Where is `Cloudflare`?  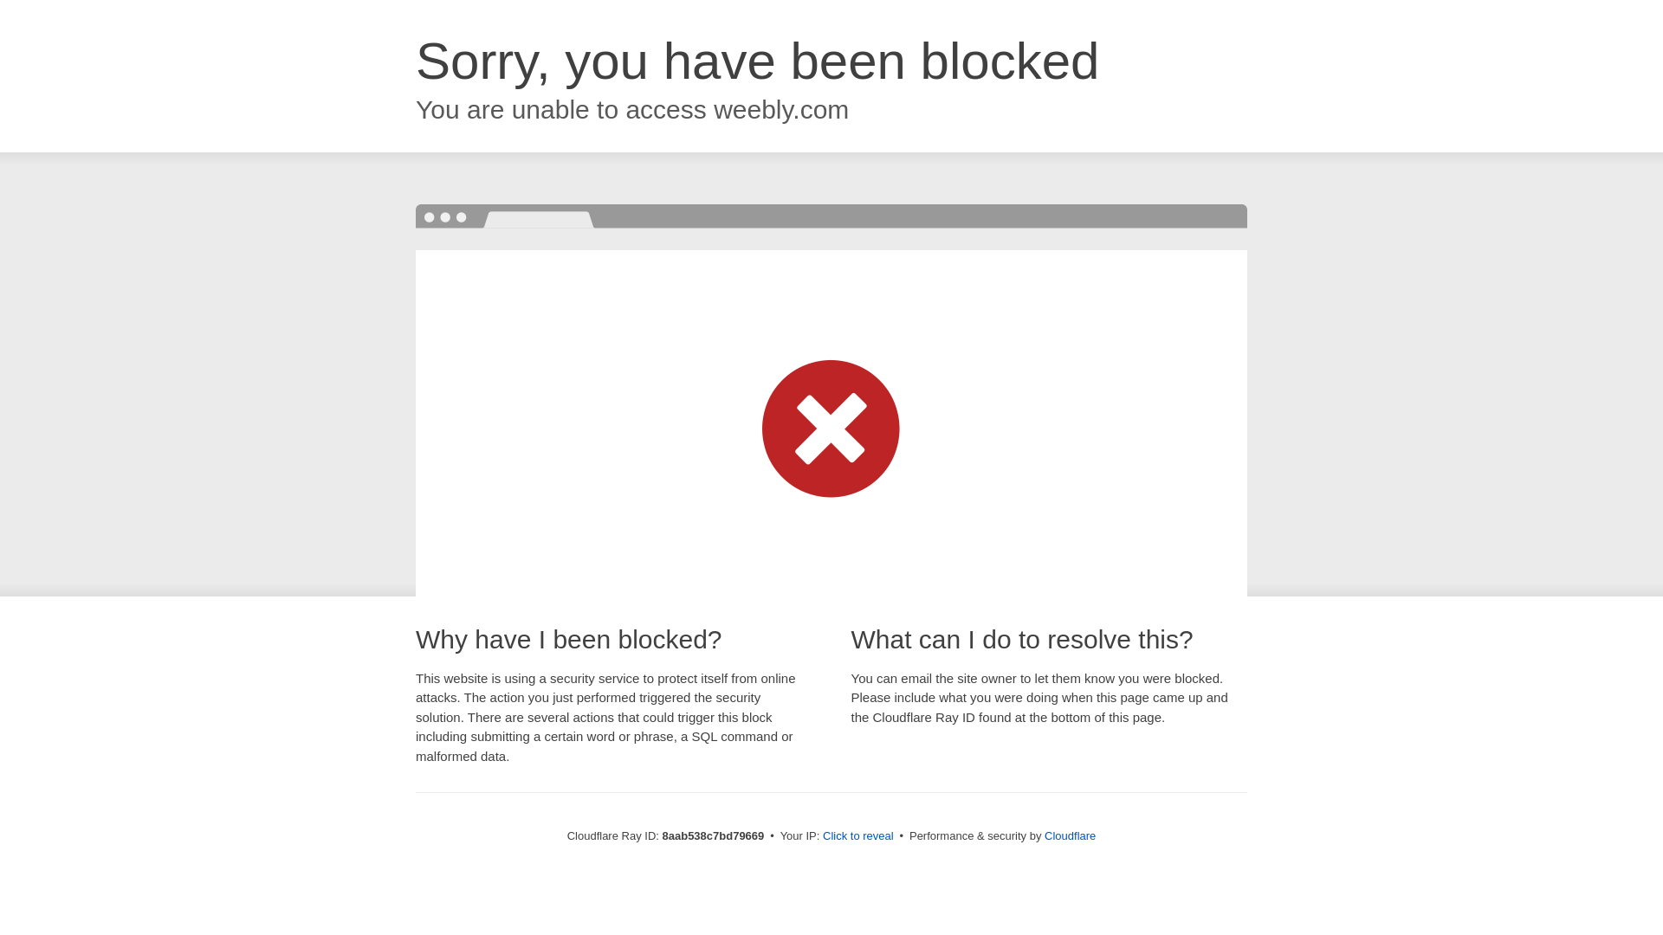
Cloudflare is located at coordinates (1070, 835).